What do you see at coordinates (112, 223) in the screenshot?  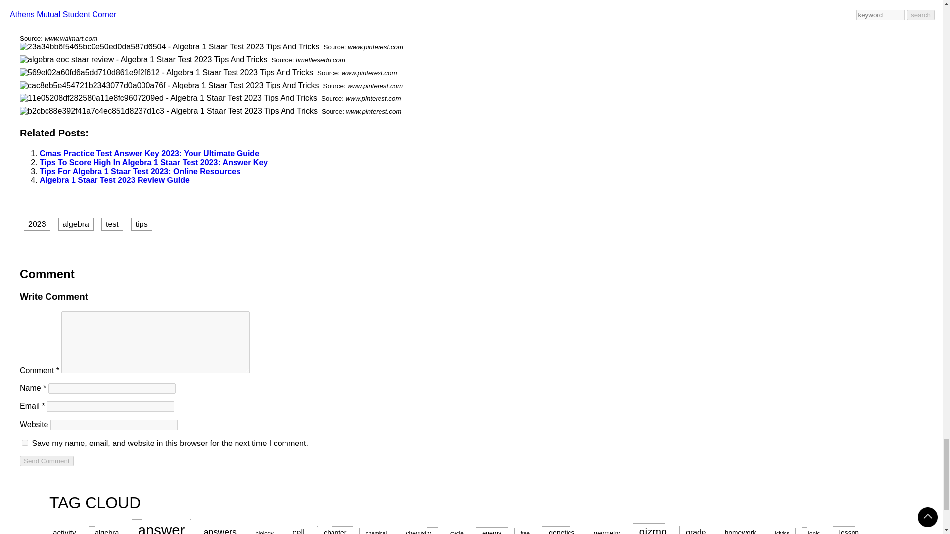 I see `test` at bounding box center [112, 223].